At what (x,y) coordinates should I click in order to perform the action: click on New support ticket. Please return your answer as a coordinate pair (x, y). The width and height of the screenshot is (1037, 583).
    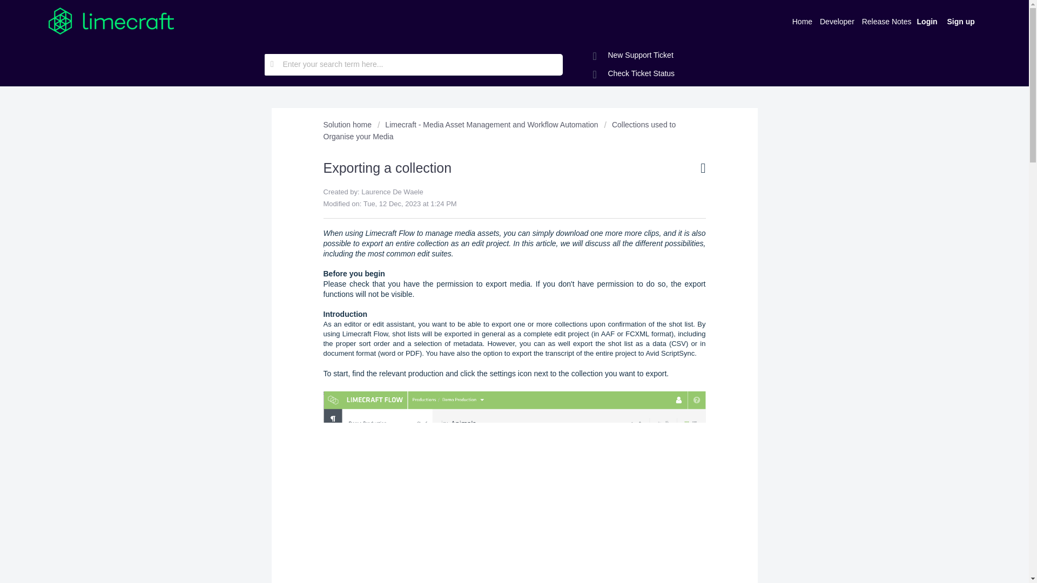
    Looking at the image, I should click on (633, 55).